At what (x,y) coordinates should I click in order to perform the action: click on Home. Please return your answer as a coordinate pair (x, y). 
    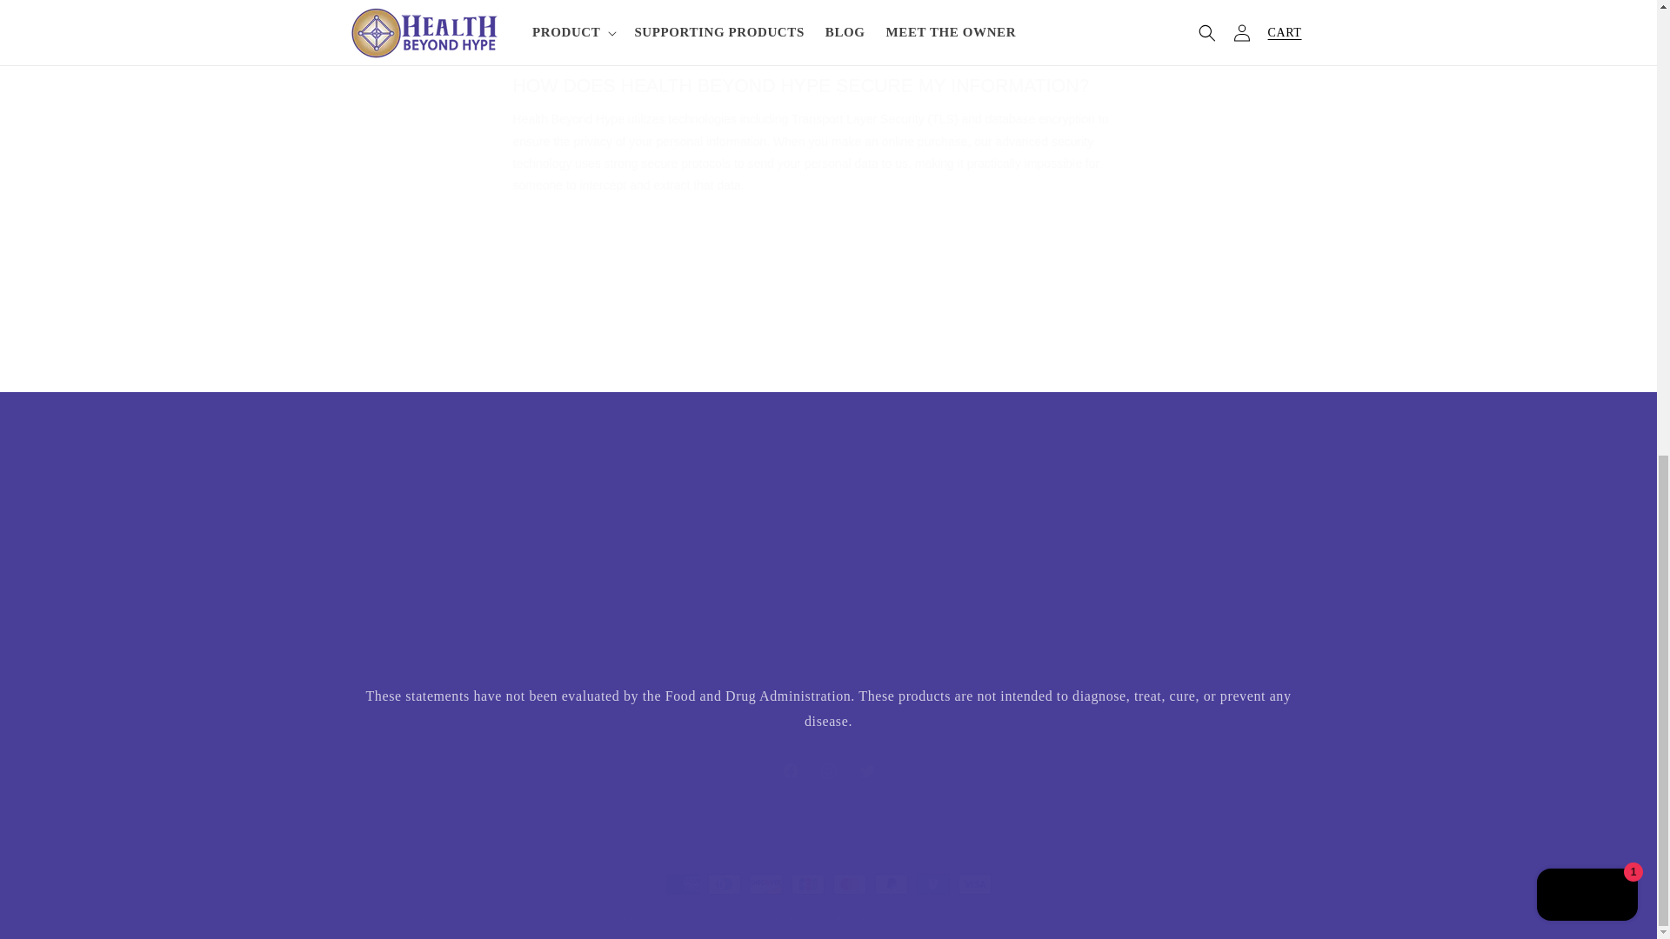
    Looking at the image, I should click on (1033, 543).